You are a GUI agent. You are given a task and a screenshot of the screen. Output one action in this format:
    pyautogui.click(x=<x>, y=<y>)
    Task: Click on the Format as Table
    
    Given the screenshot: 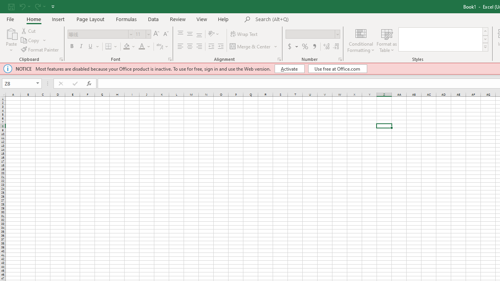 What is the action you would take?
    pyautogui.click(x=387, y=40)
    